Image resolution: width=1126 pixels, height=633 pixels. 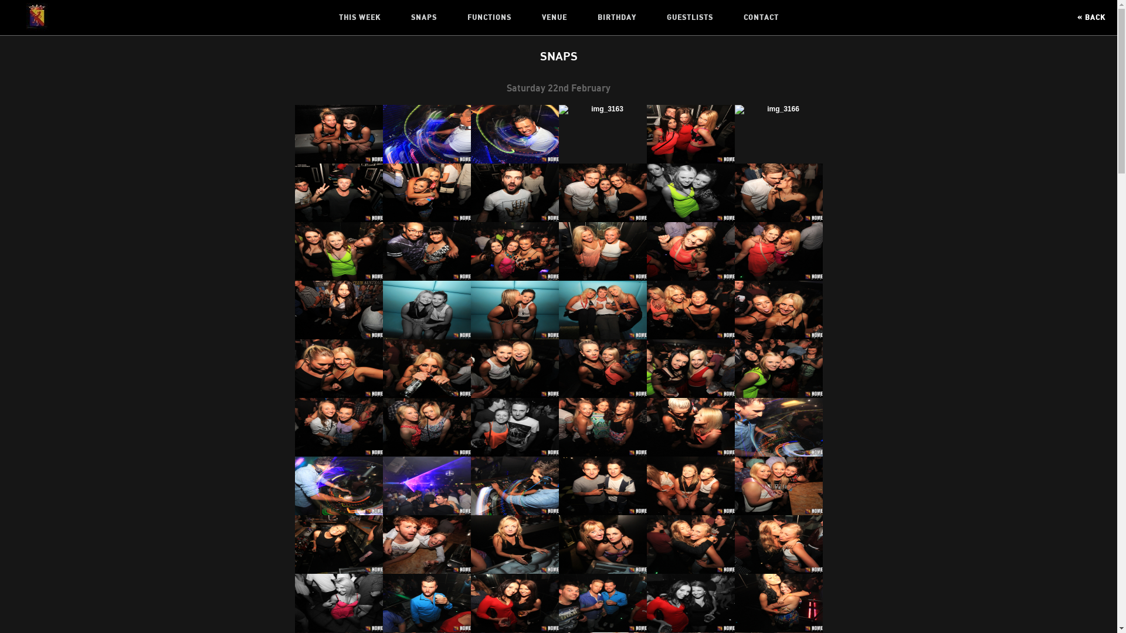 I want to click on  , so click(x=338, y=427).